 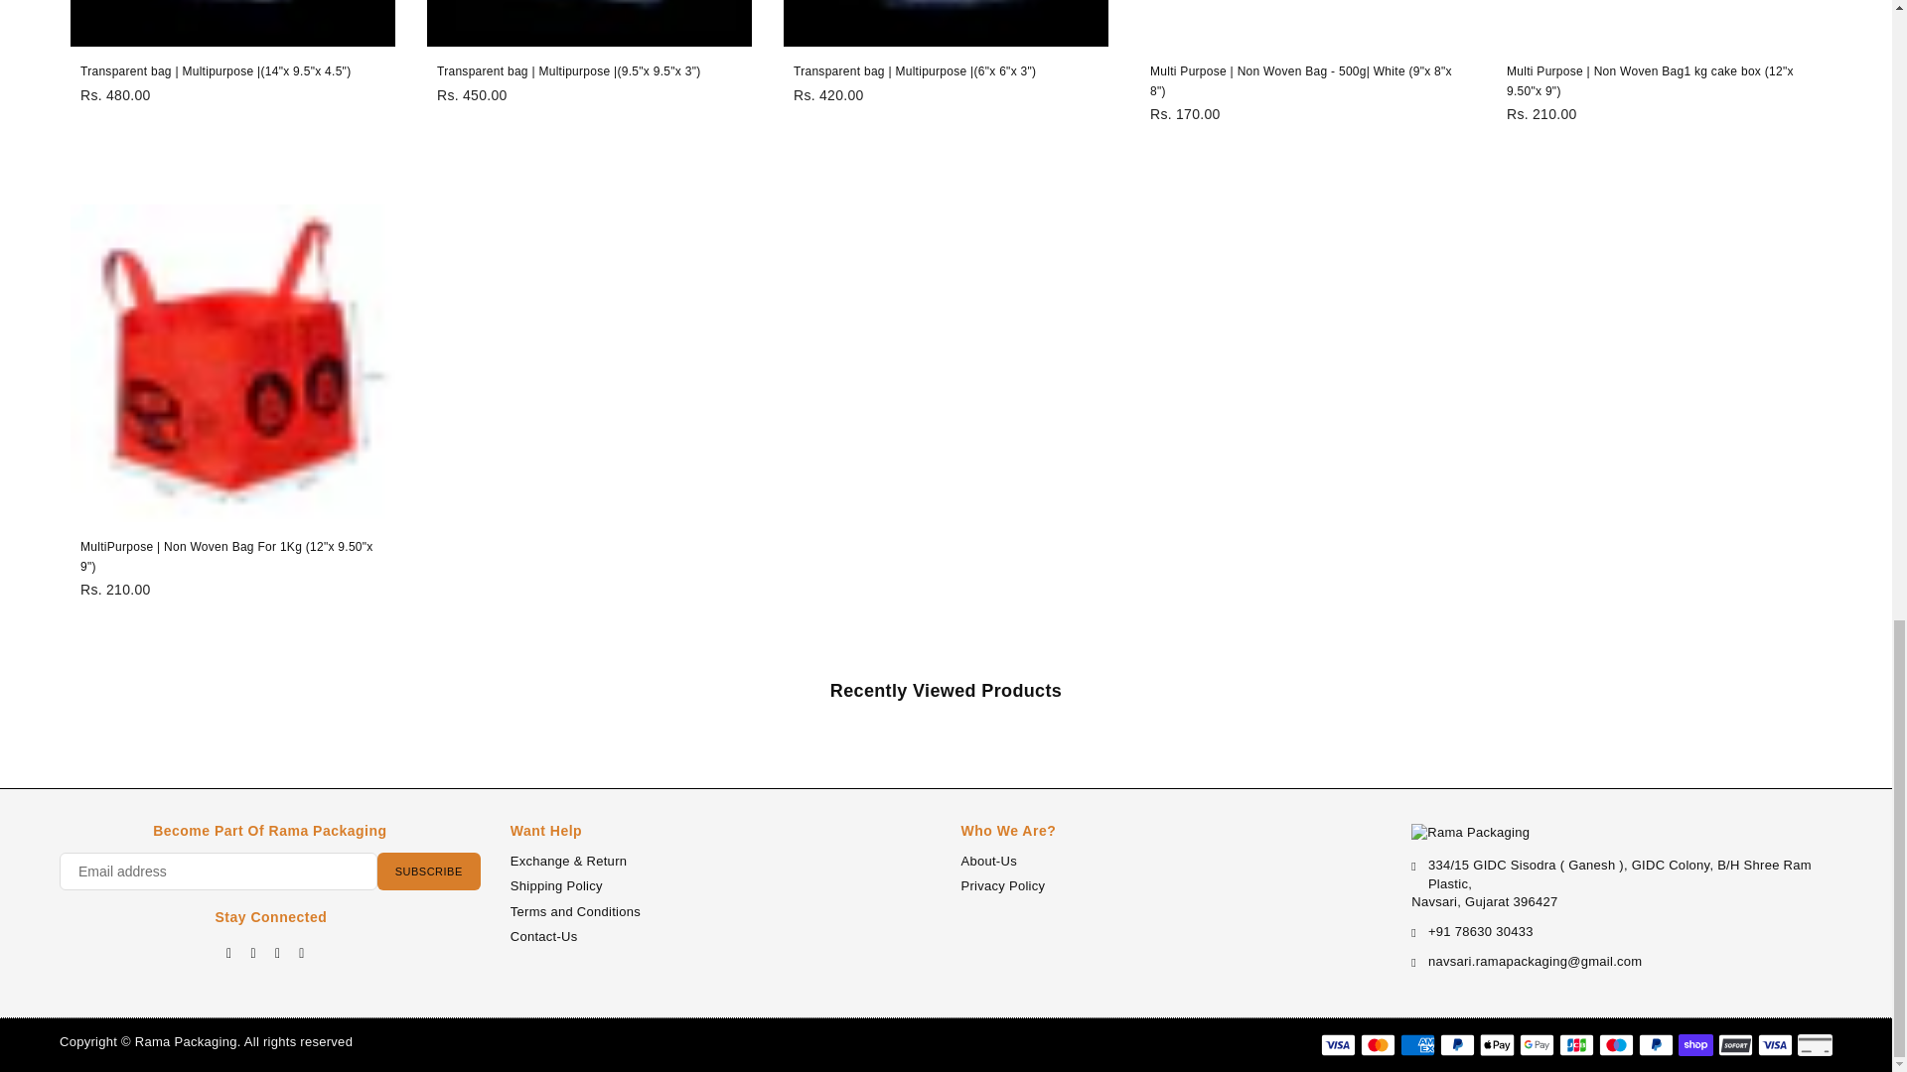 What do you see at coordinates (1379, 1044) in the screenshot?
I see `Mastercard` at bounding box center [1379, 1044].